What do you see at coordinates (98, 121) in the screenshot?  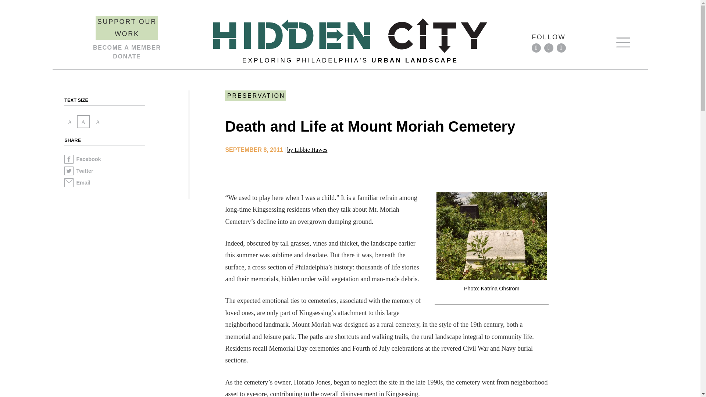 I see `A` at bounding box center [98, 121].